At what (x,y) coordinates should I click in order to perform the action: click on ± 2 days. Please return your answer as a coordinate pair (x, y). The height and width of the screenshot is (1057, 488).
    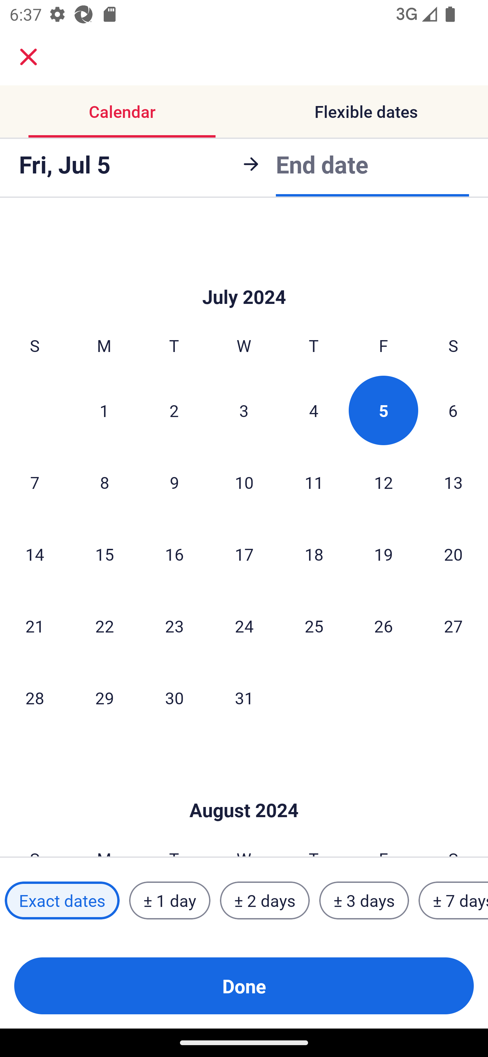
    Looking at the image, I should click on (265, 900).